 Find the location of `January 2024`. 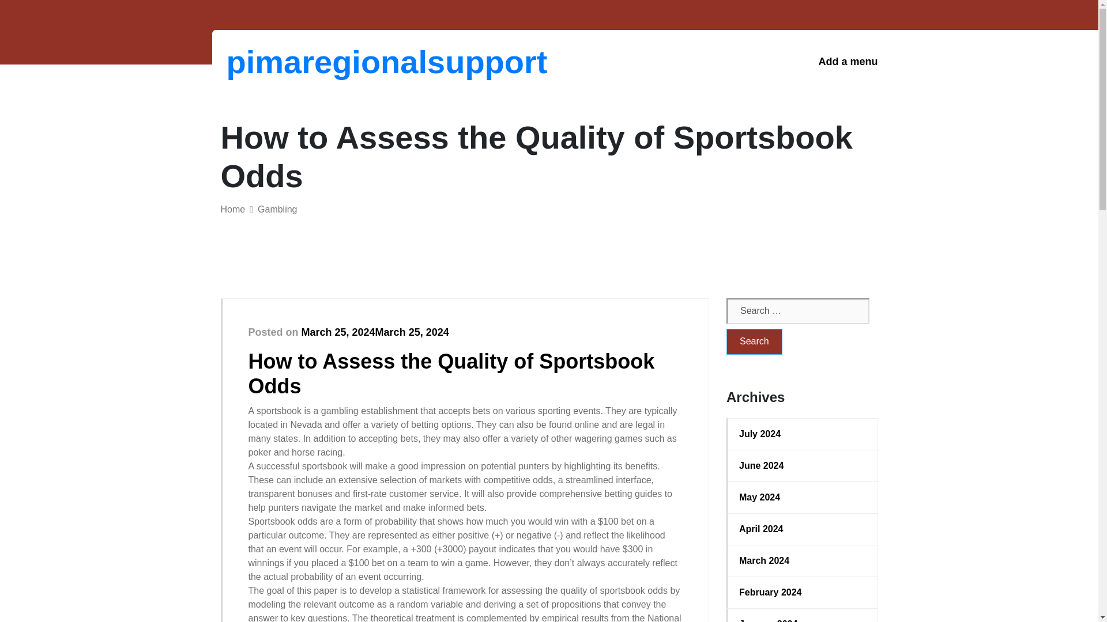

January 2024 is located at coordinates (803, 620).